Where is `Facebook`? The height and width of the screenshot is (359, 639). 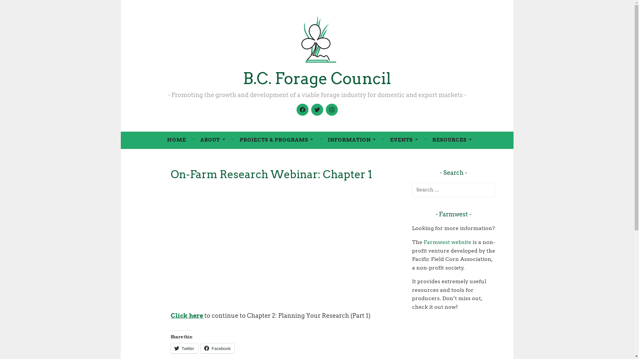 Facebook is located at coordinates (302, 110).